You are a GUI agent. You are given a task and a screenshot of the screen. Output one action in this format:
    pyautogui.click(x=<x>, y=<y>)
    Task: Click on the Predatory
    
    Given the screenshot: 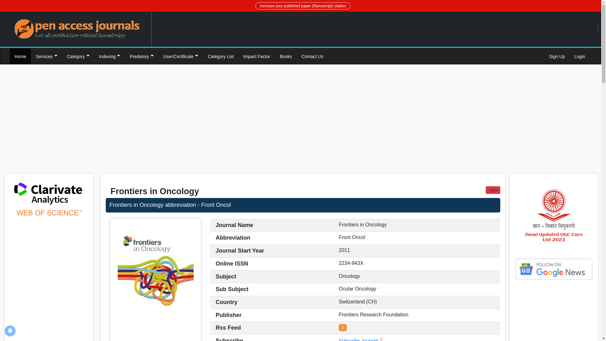 What is the action you would take?
    pyautogui.click(x=141, y=56)
    